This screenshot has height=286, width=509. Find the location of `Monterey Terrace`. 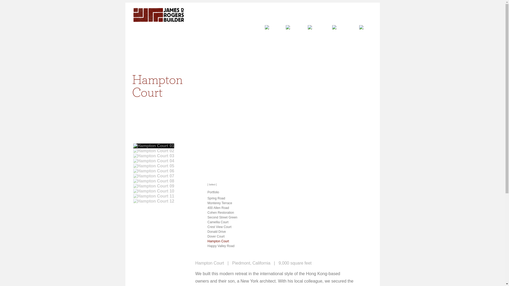

Monterey Terrace is located at coordinates (220, 203).